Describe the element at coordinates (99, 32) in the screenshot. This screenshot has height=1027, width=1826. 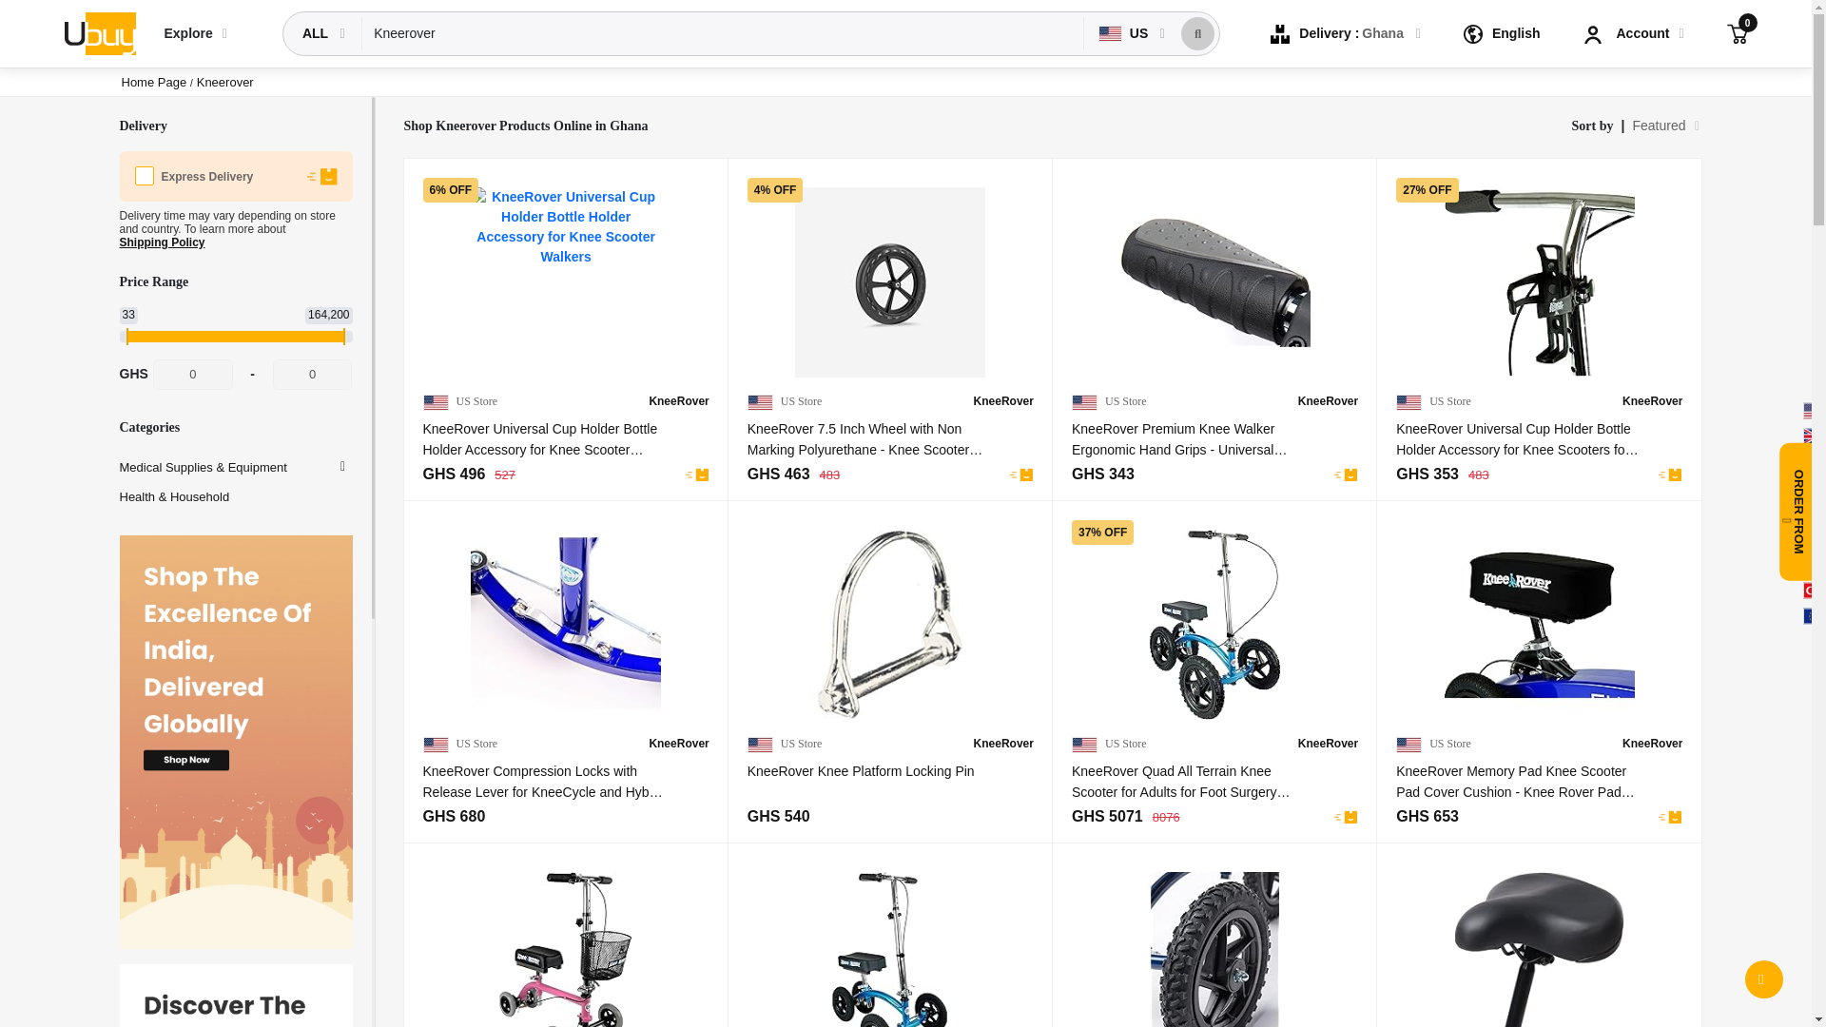
I see `Ubuy` at that location.